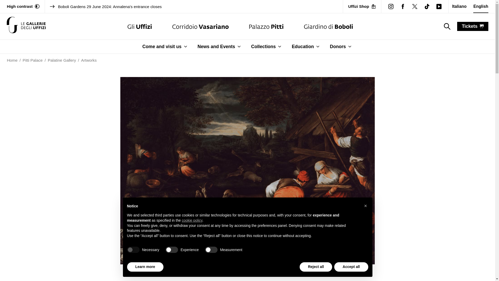 This screenshot has width=499, height=281. Describe the element at coordinates (459, 6) in the screenshot. I see `Italiano` at that location.